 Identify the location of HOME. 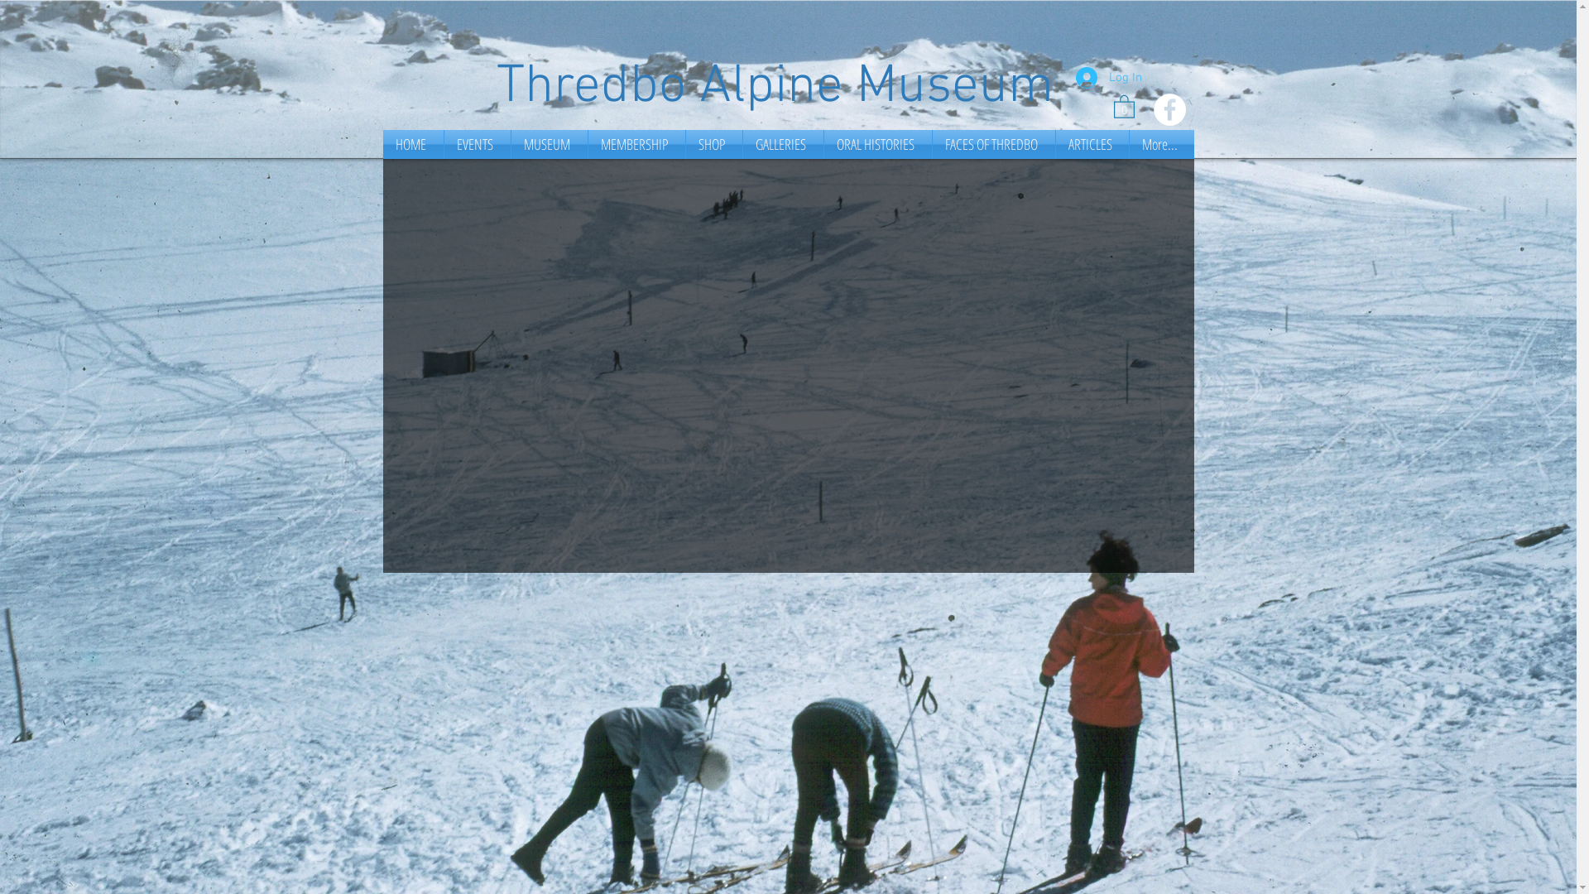
(412, 144).